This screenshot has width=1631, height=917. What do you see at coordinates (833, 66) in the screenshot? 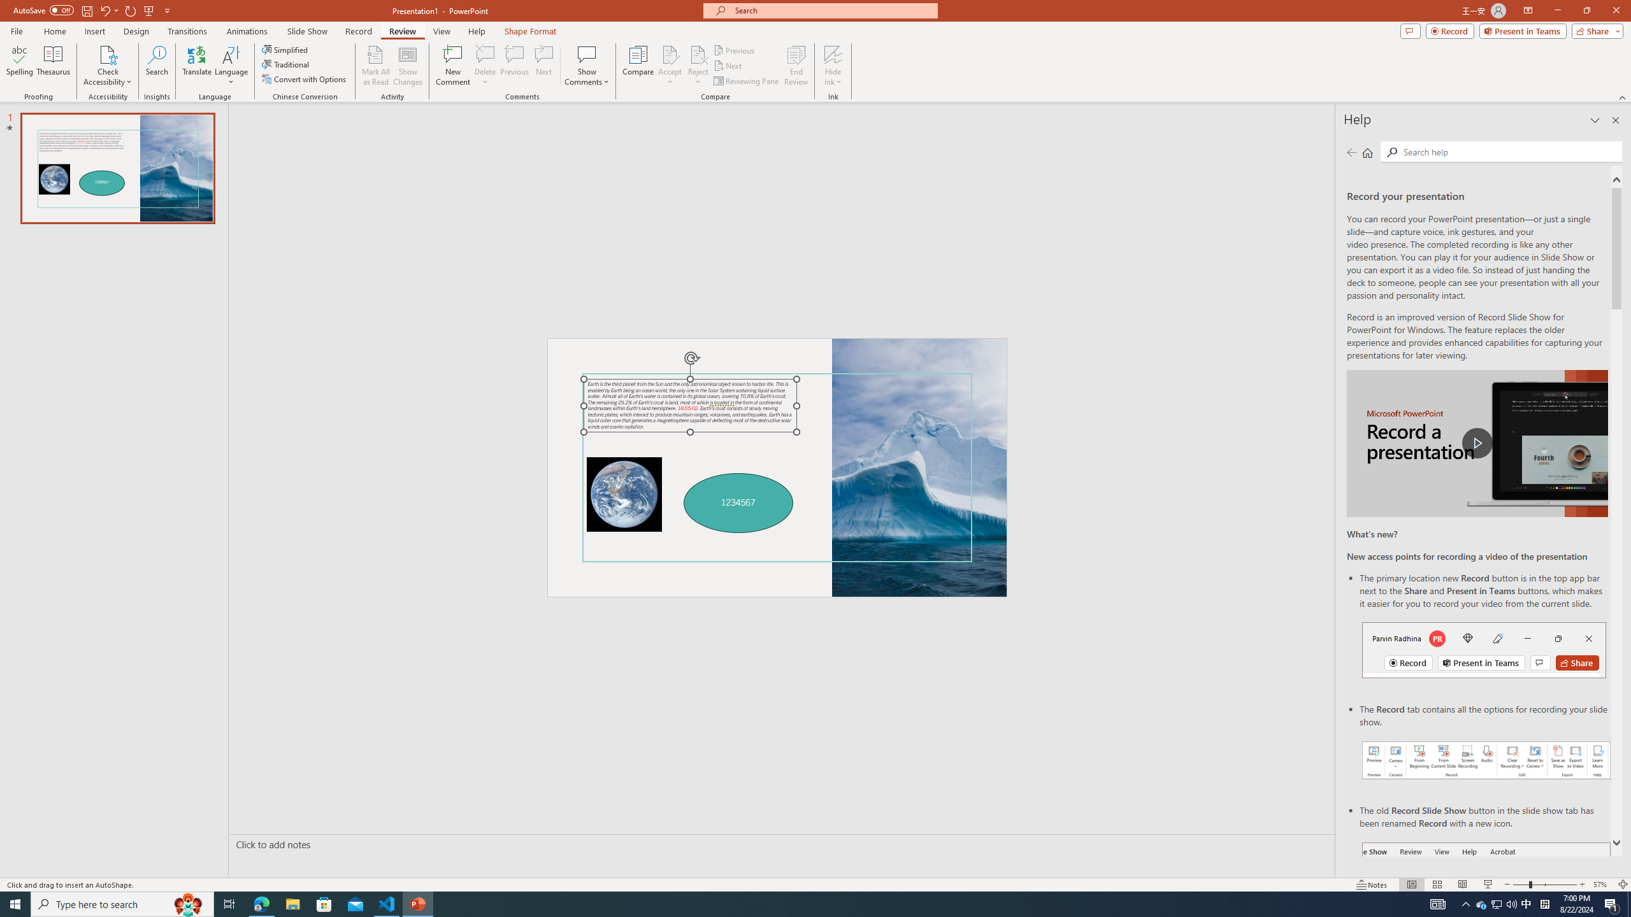
I see `Hide Ink` at bounding box center [833, 66].